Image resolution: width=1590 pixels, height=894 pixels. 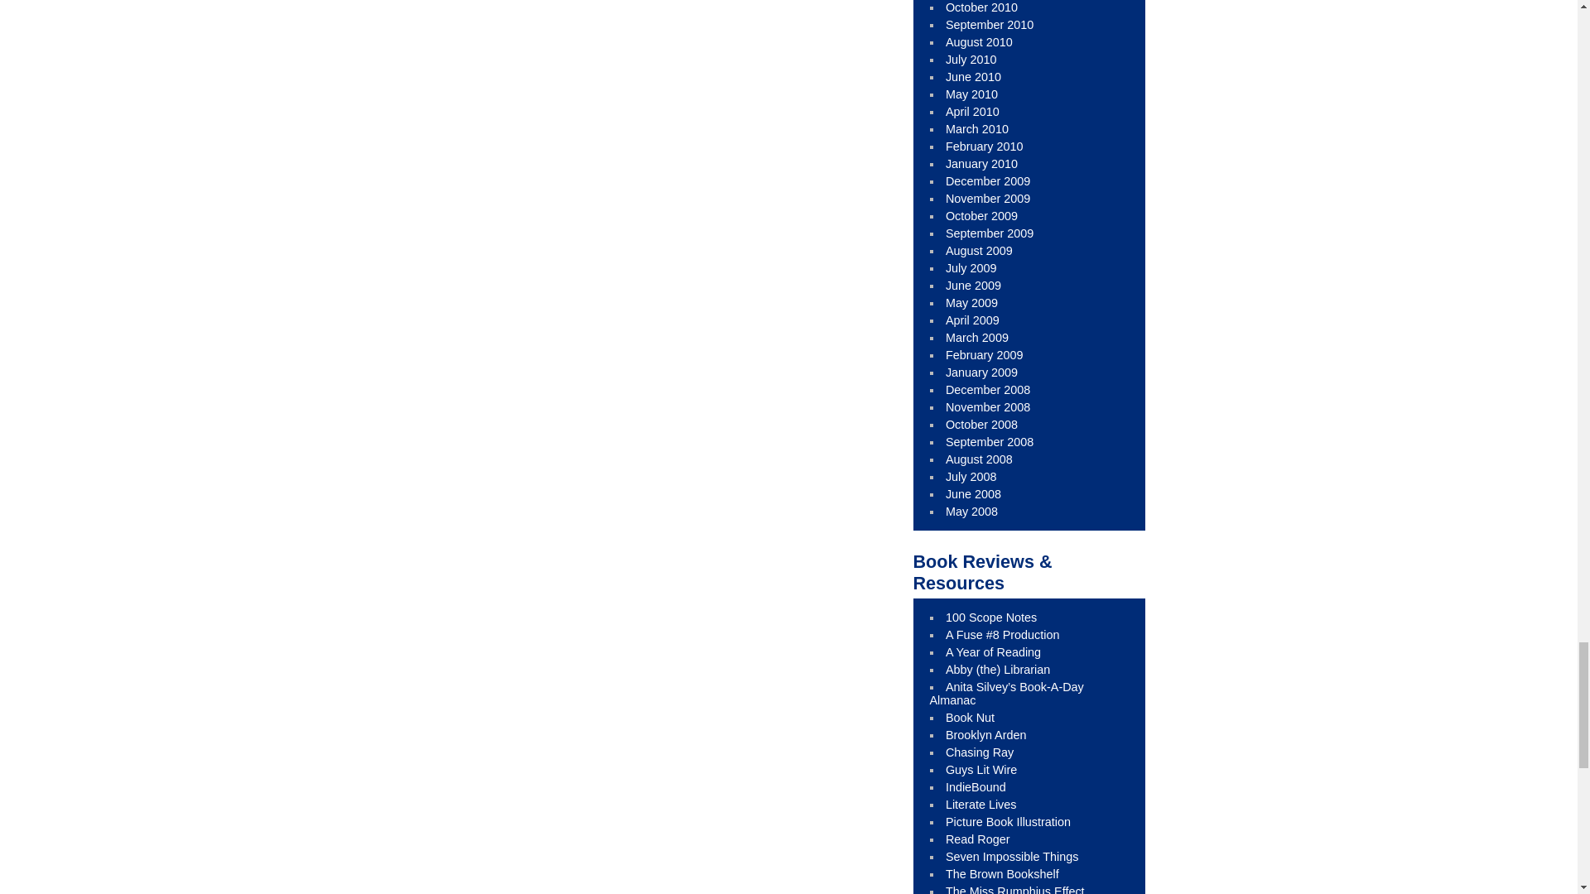 I want to click on Books, etc., so click(x=980, y=752).